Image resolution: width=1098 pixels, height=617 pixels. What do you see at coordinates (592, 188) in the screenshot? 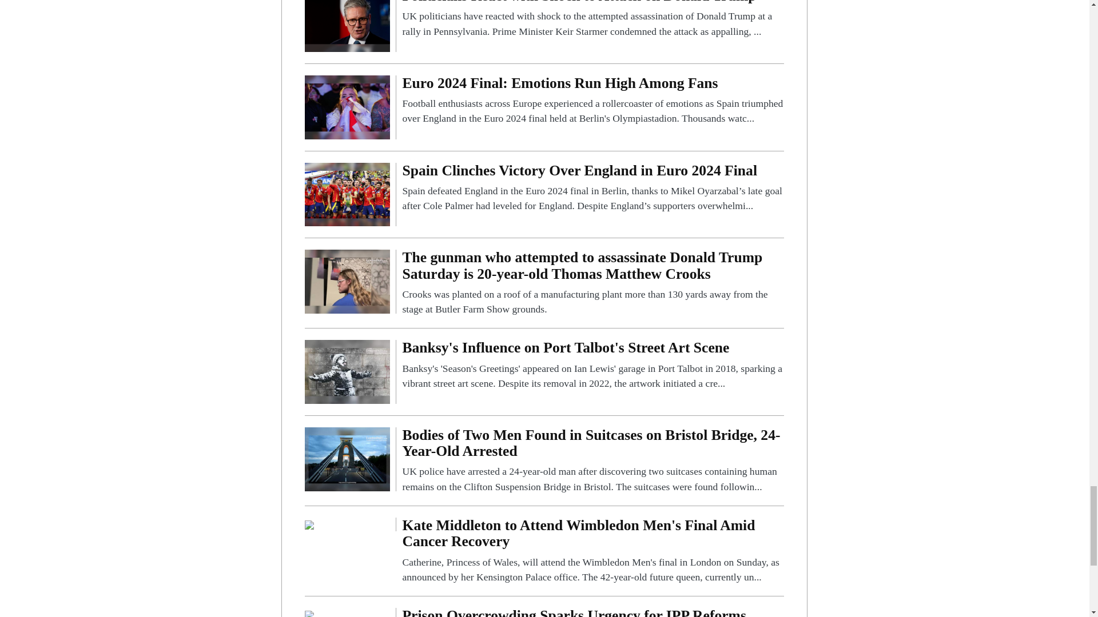
I see `Spain Clinches Victory Over England in Euro 2024 Final` at bounding box center [592, 188].